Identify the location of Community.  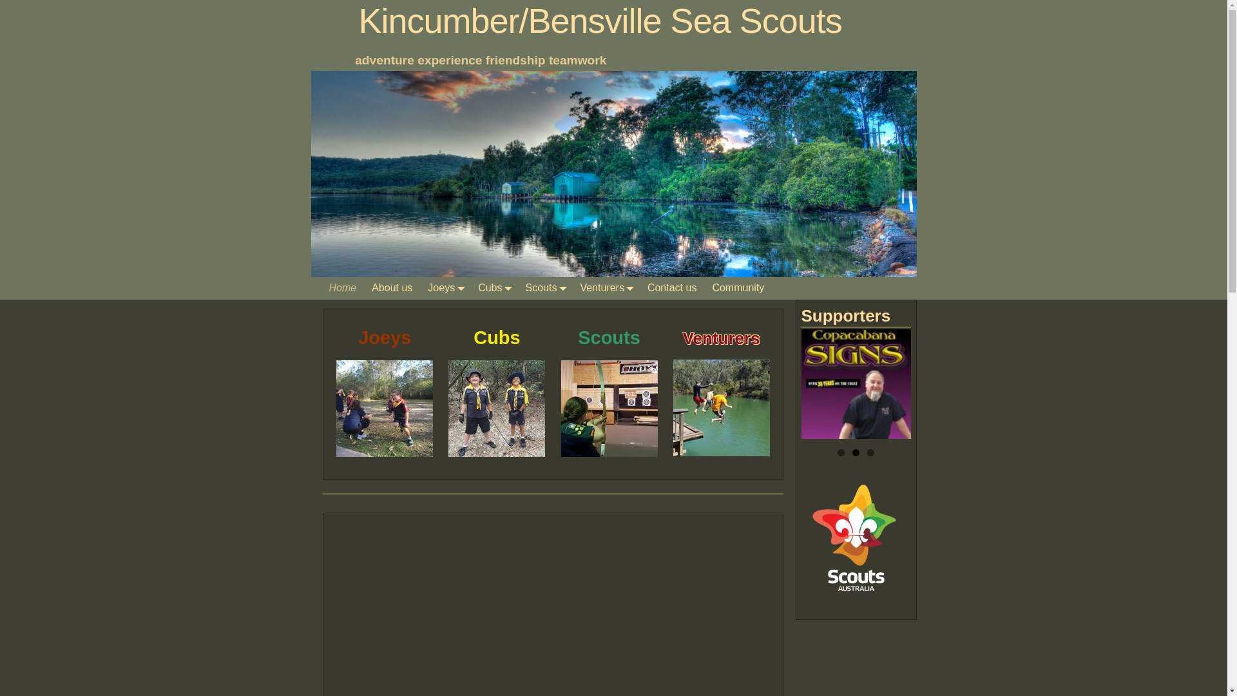
(738, 289).